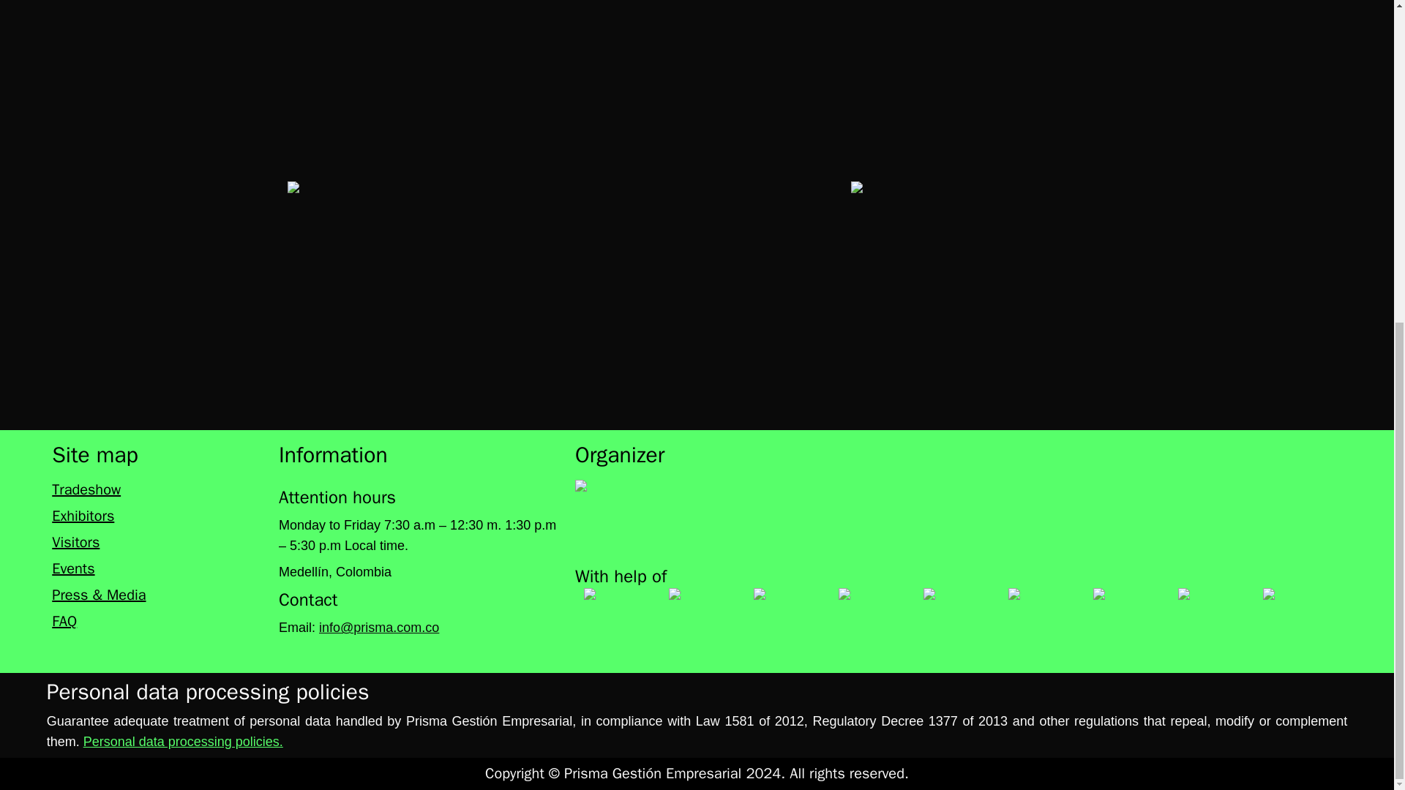 This screenshot has height=790, width=1405. I want to click on Exhibitors, so click(157, 516).